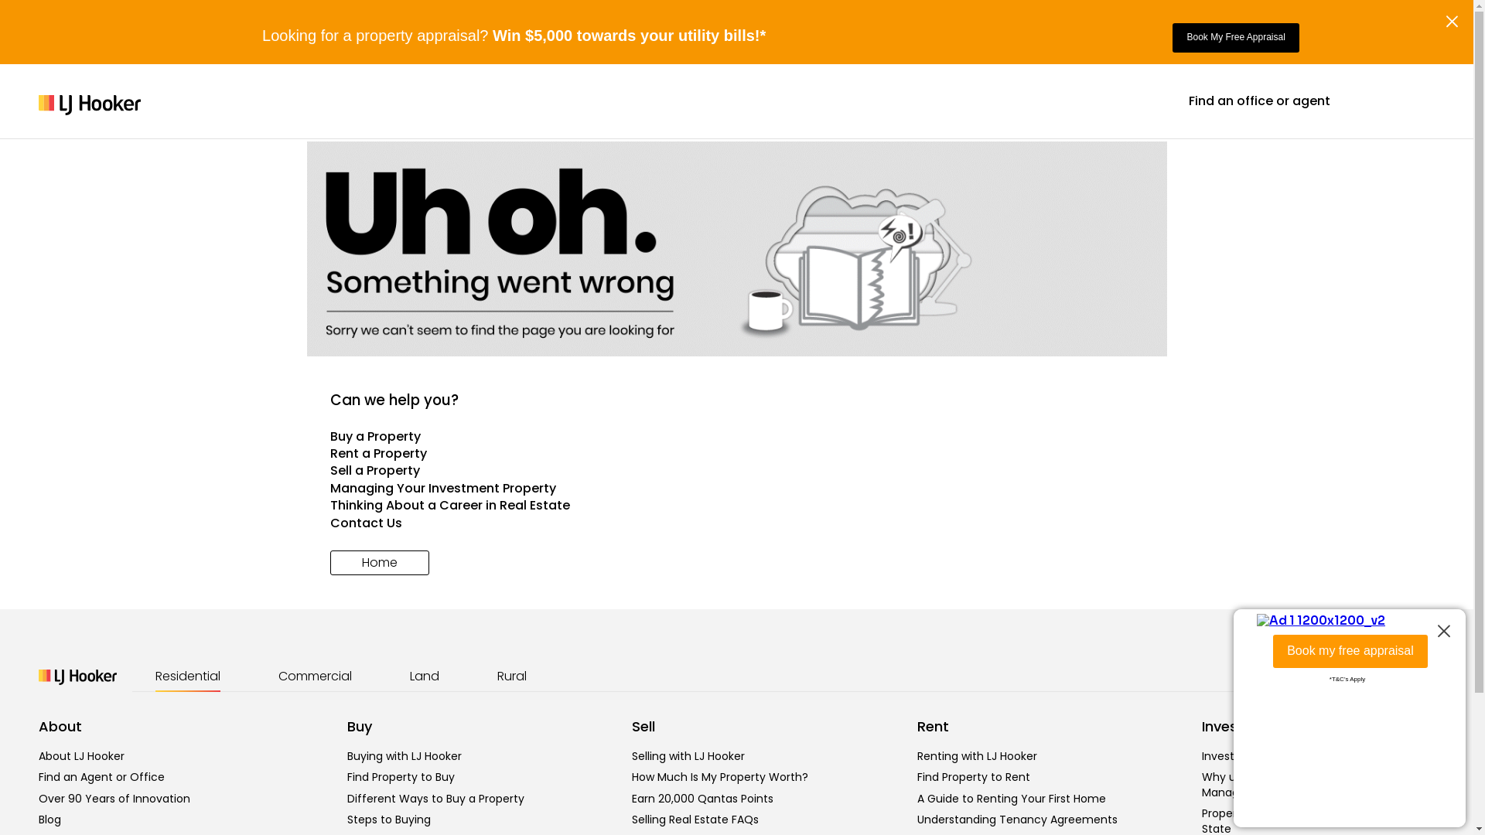 This screenshot has height=835, width=1485. I want to click on Rent, so click(933, 727).